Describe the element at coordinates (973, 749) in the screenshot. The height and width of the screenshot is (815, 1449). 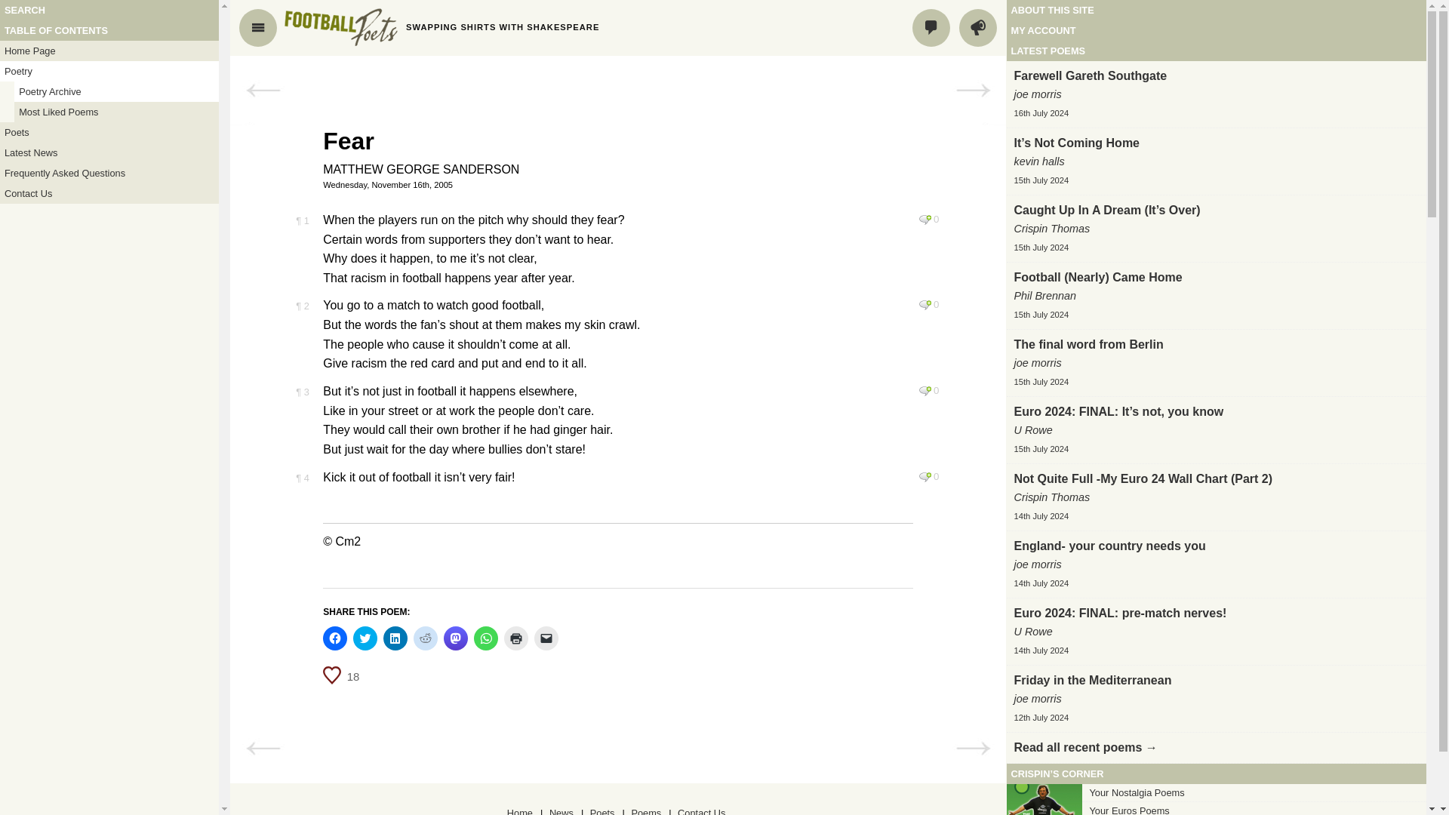
I see `WC 2006 : JASON AND THE ERGO NORTHS` at that location.